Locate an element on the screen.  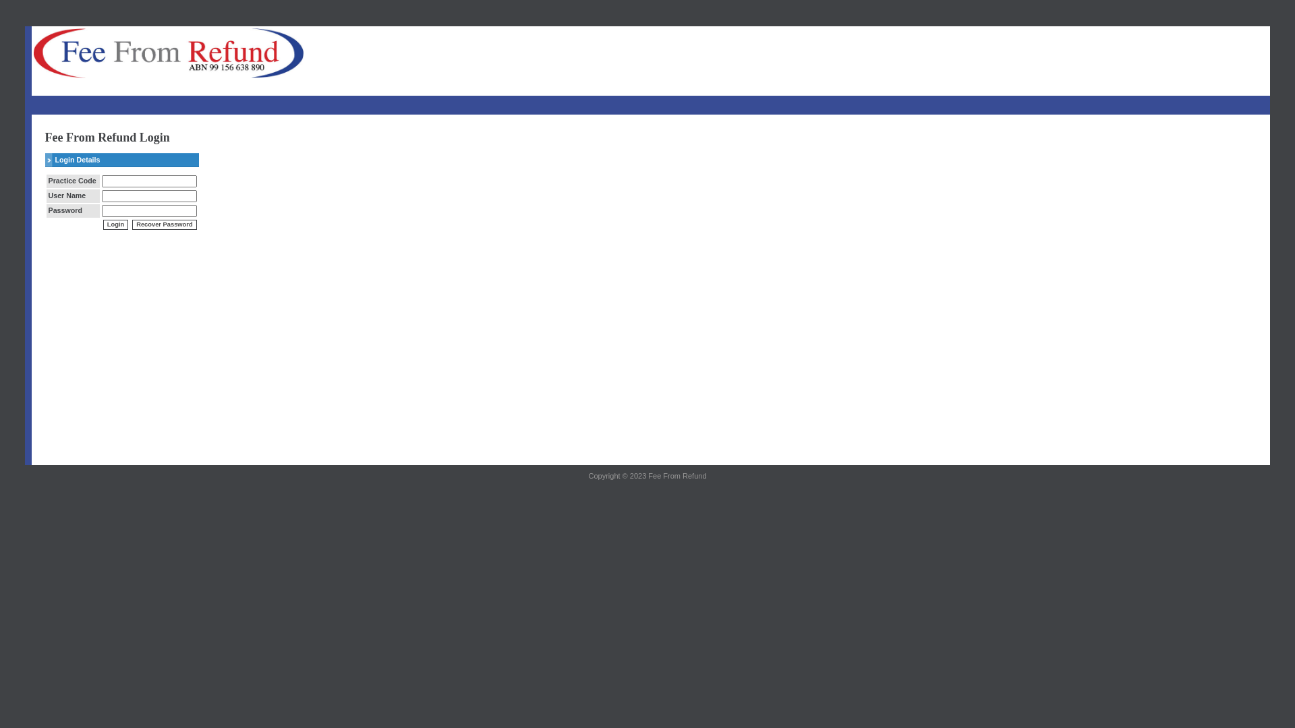
Recover Password is located at coordinates (165, 225).